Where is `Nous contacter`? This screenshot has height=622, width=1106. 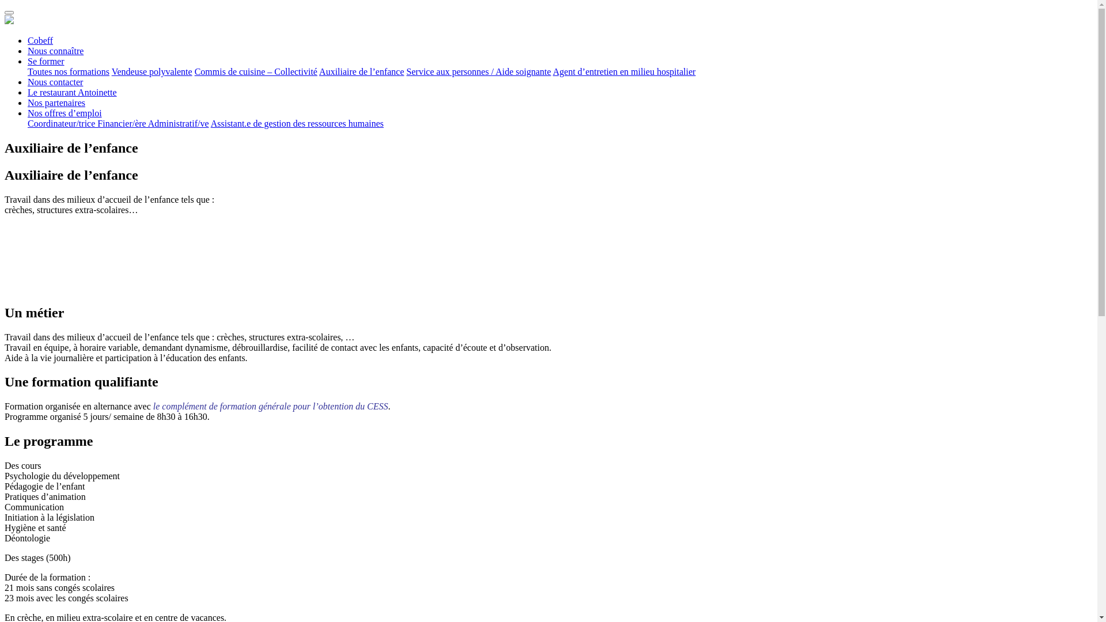
Nous contacter is located at coordinates (55, 82).